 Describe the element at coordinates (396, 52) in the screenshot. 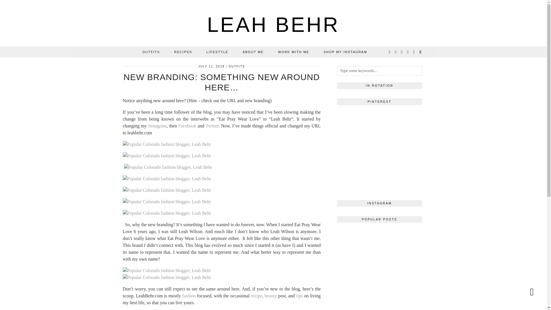

I see `instagram` at that location.